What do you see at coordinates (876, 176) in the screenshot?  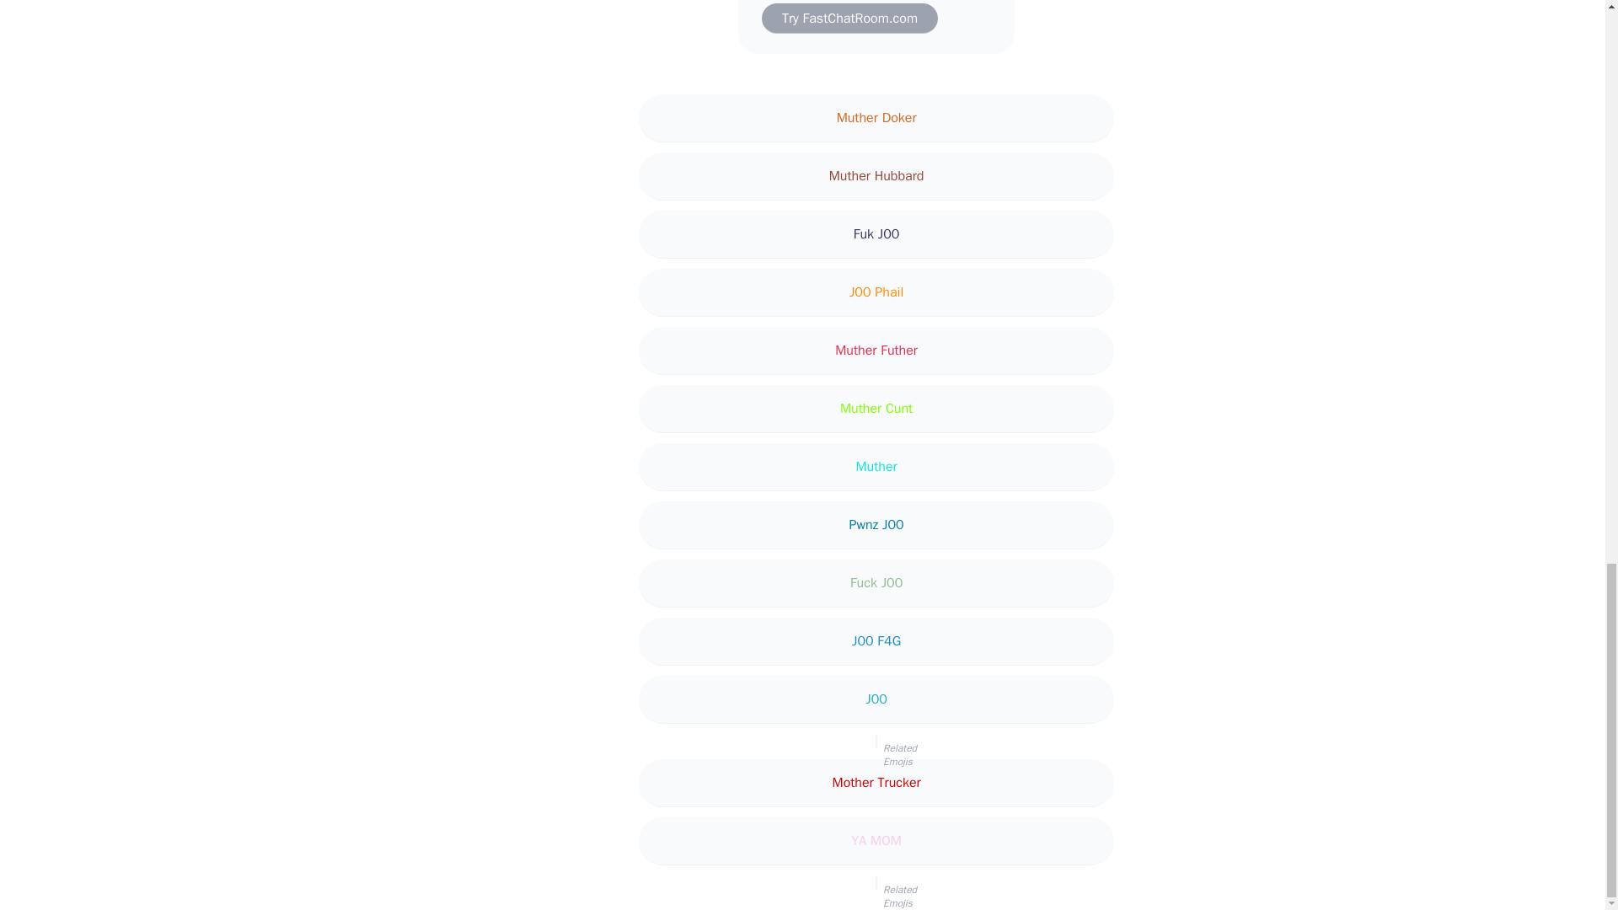 I see `Muther Hubbard` at bounding box center [876, 176].